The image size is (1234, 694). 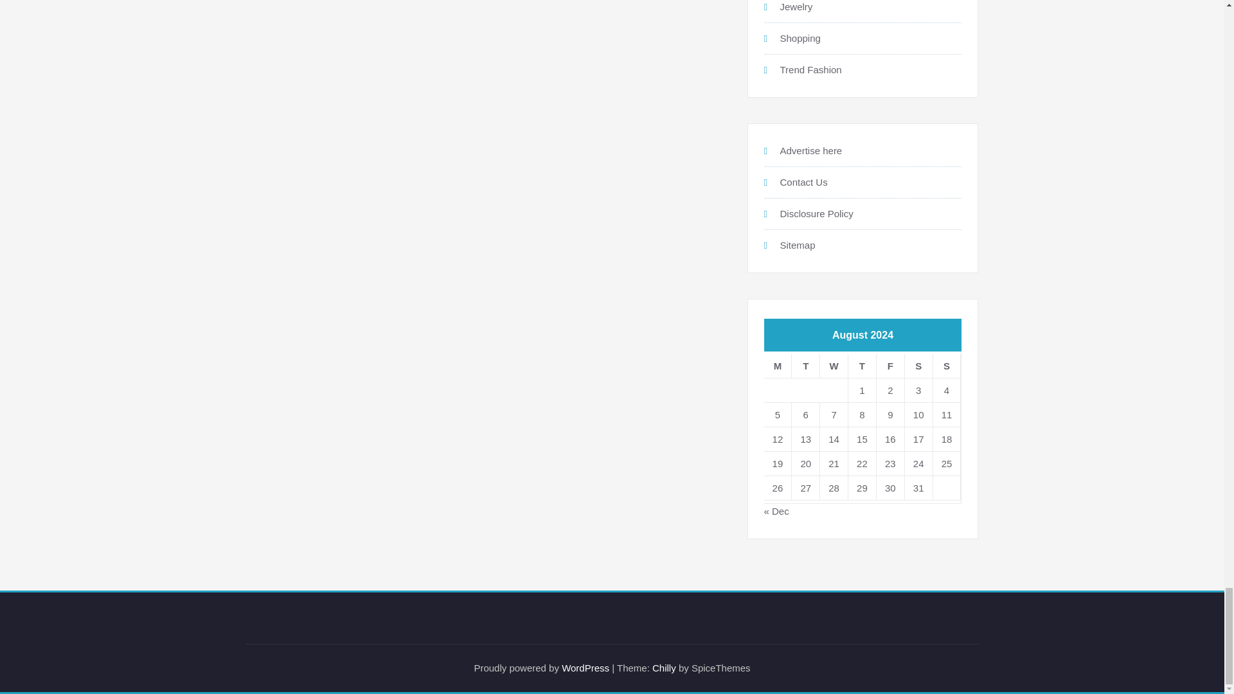 What do you see at coordinates (947, 366) in the screenshot?
I see `Sunday` at bounding box center [947, 366].